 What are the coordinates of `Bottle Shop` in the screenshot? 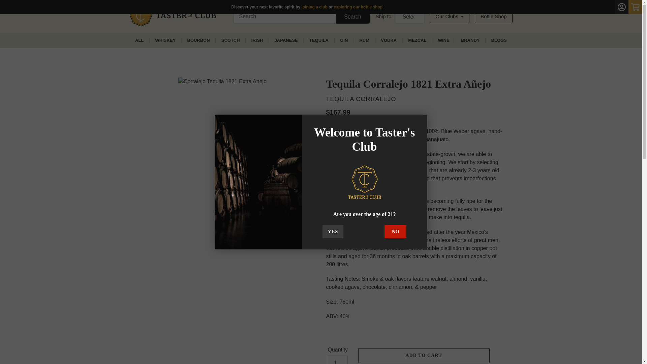 It's located at (493, 17).